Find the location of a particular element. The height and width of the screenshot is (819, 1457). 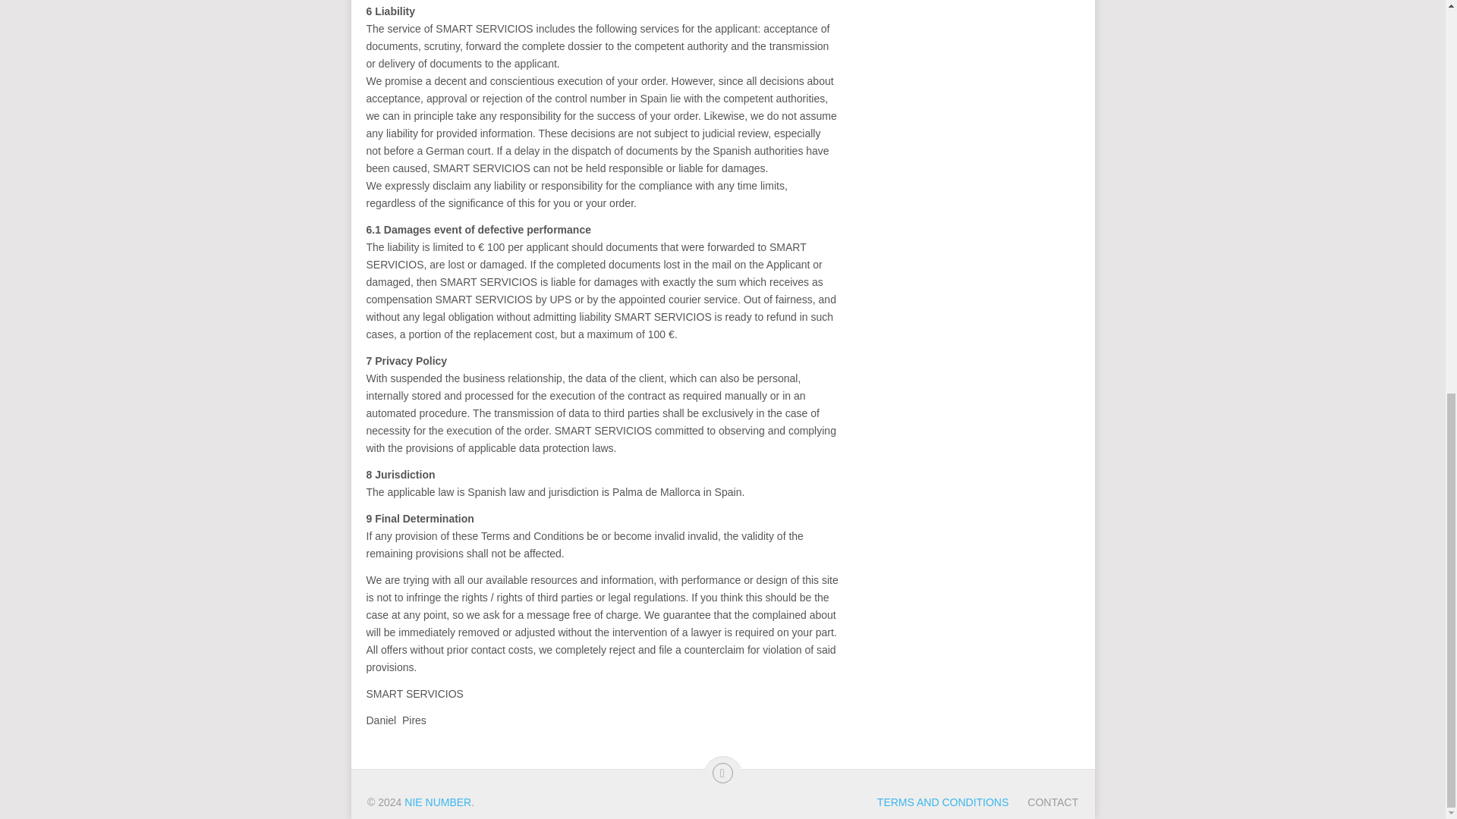

NIE NUMBER is located at coordinates (437, 802).